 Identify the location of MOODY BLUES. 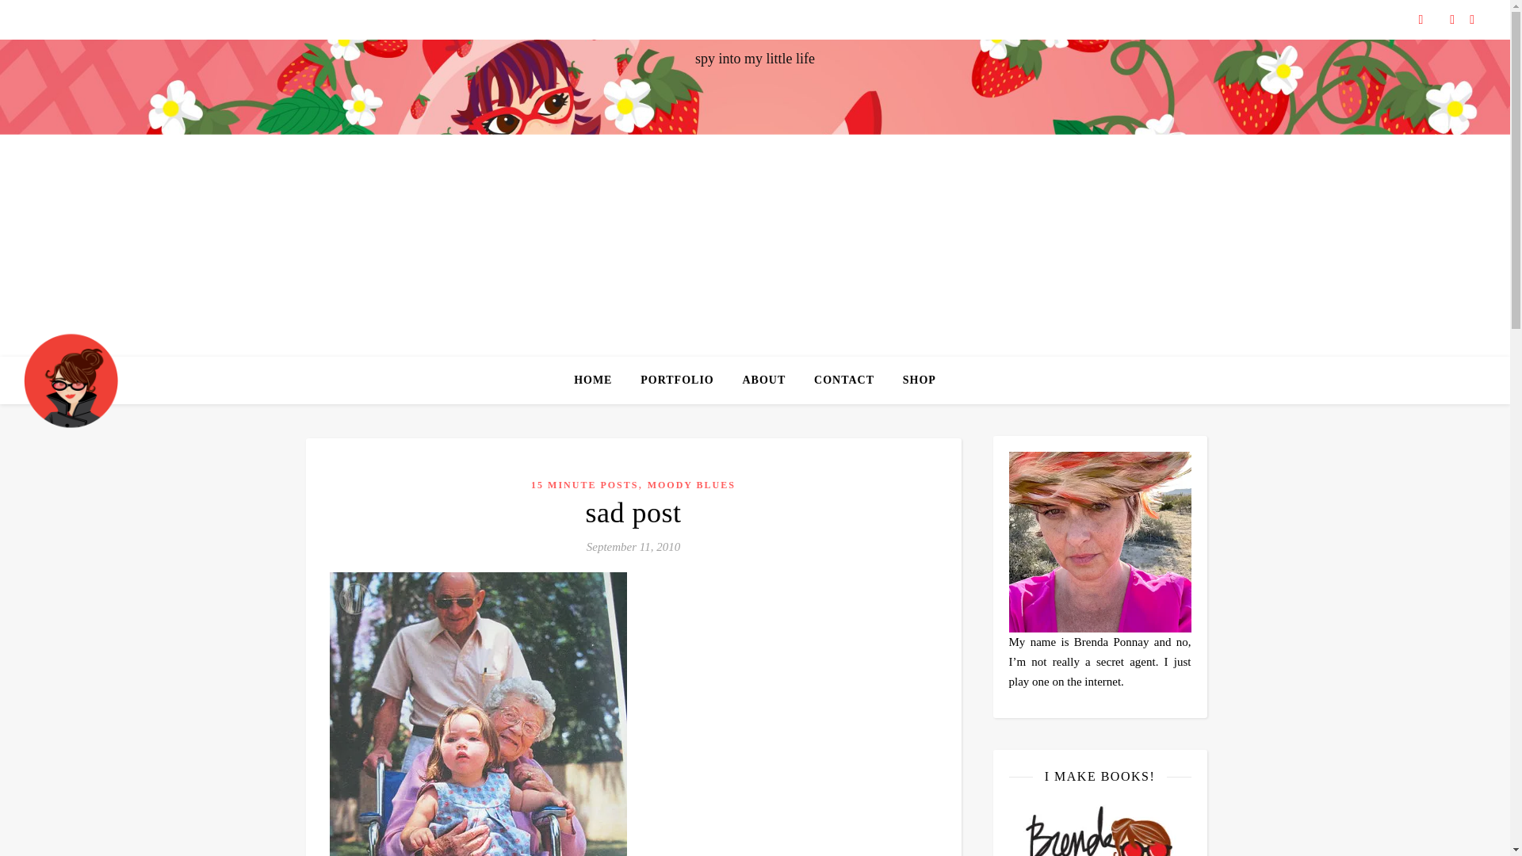
(691, 484).